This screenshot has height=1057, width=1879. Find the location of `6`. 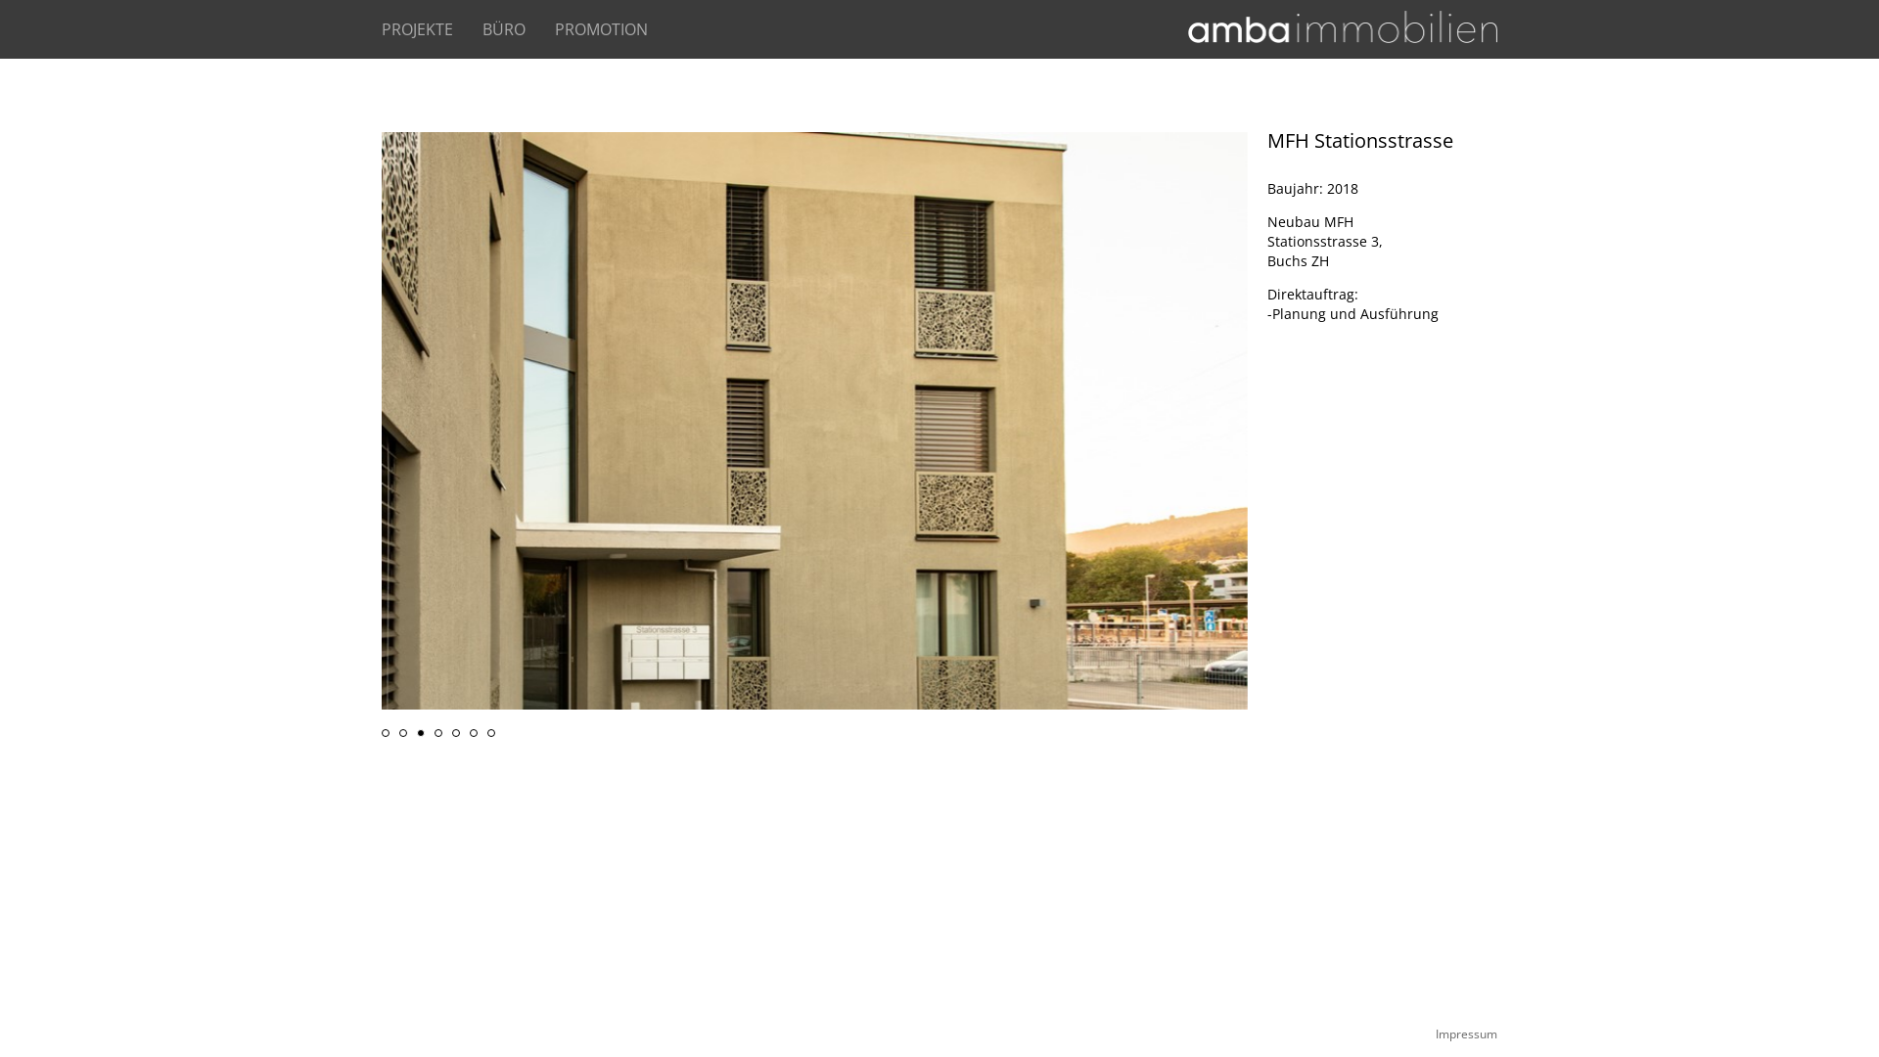

6 is located at coordinates (474, 733).